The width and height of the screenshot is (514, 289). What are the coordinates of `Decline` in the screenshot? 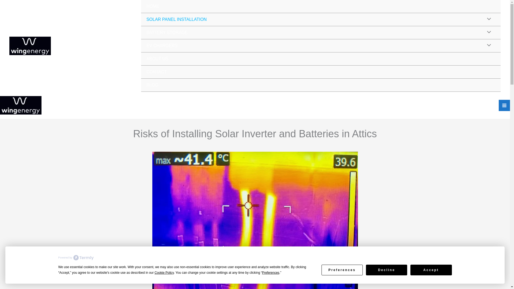 It's located at (387, 270).